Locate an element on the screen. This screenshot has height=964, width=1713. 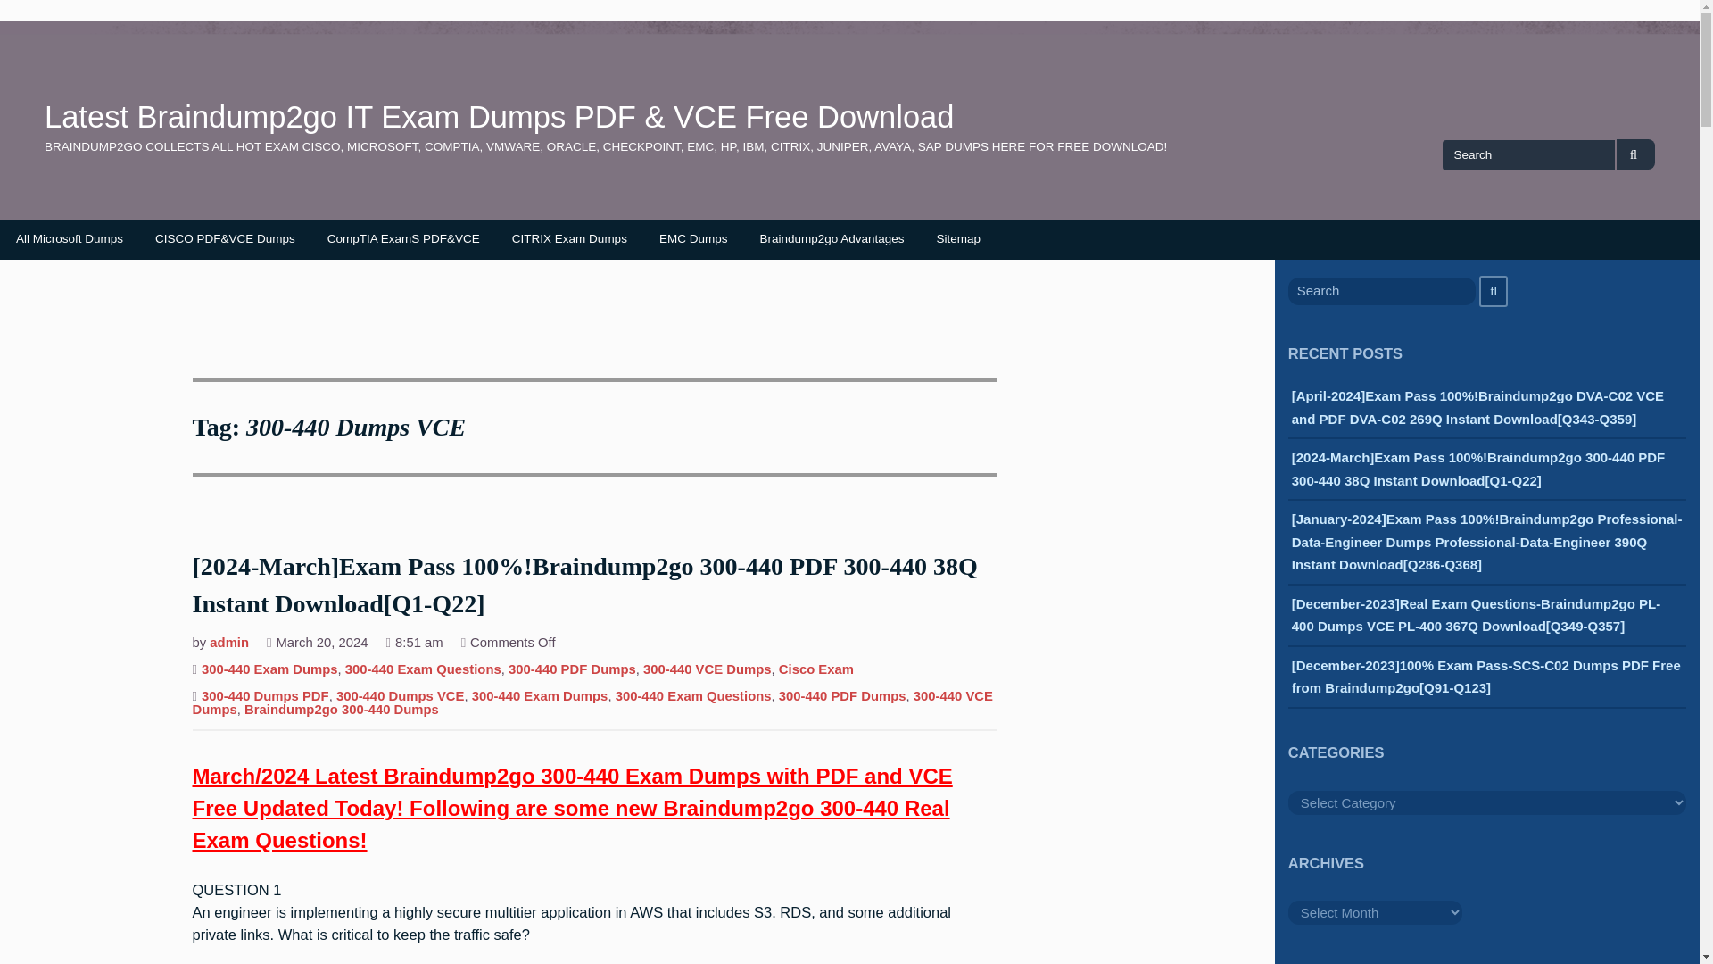
300-440 PDF Dumps is located at coordinates (572, 671).